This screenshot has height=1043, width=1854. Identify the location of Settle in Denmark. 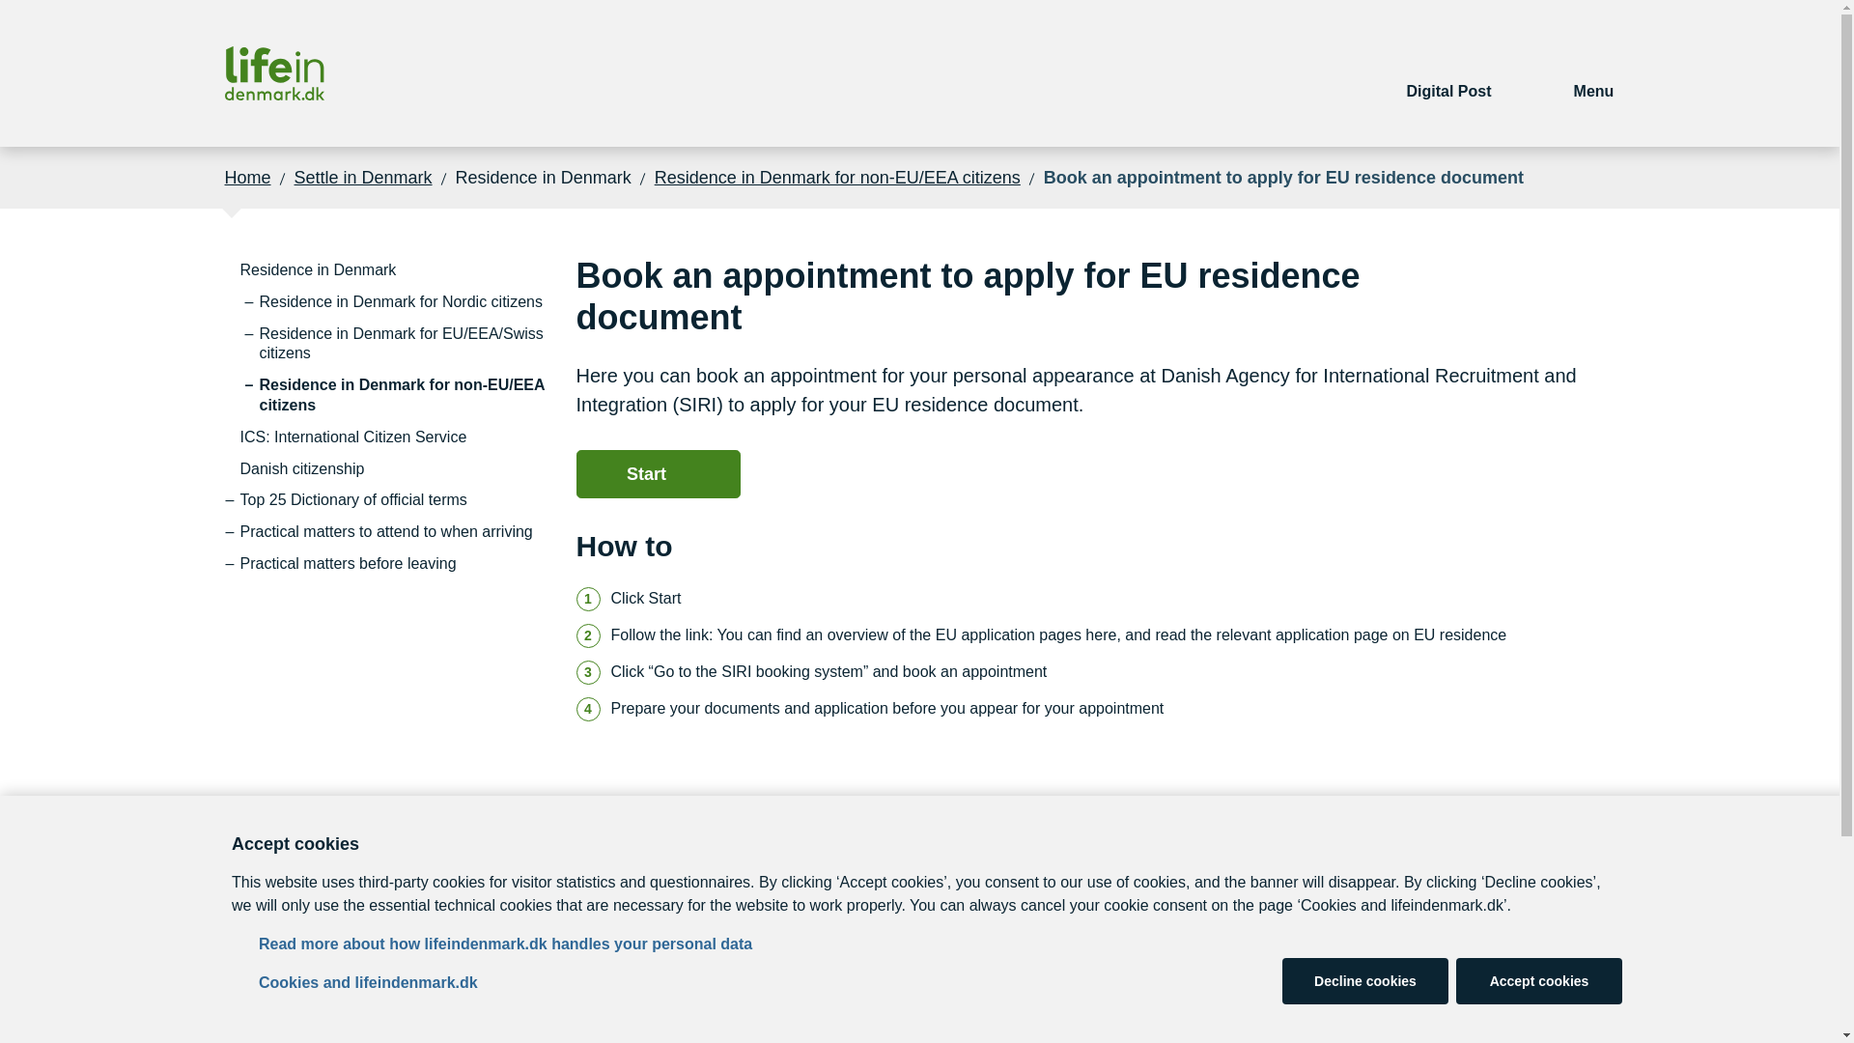
(363, 177).